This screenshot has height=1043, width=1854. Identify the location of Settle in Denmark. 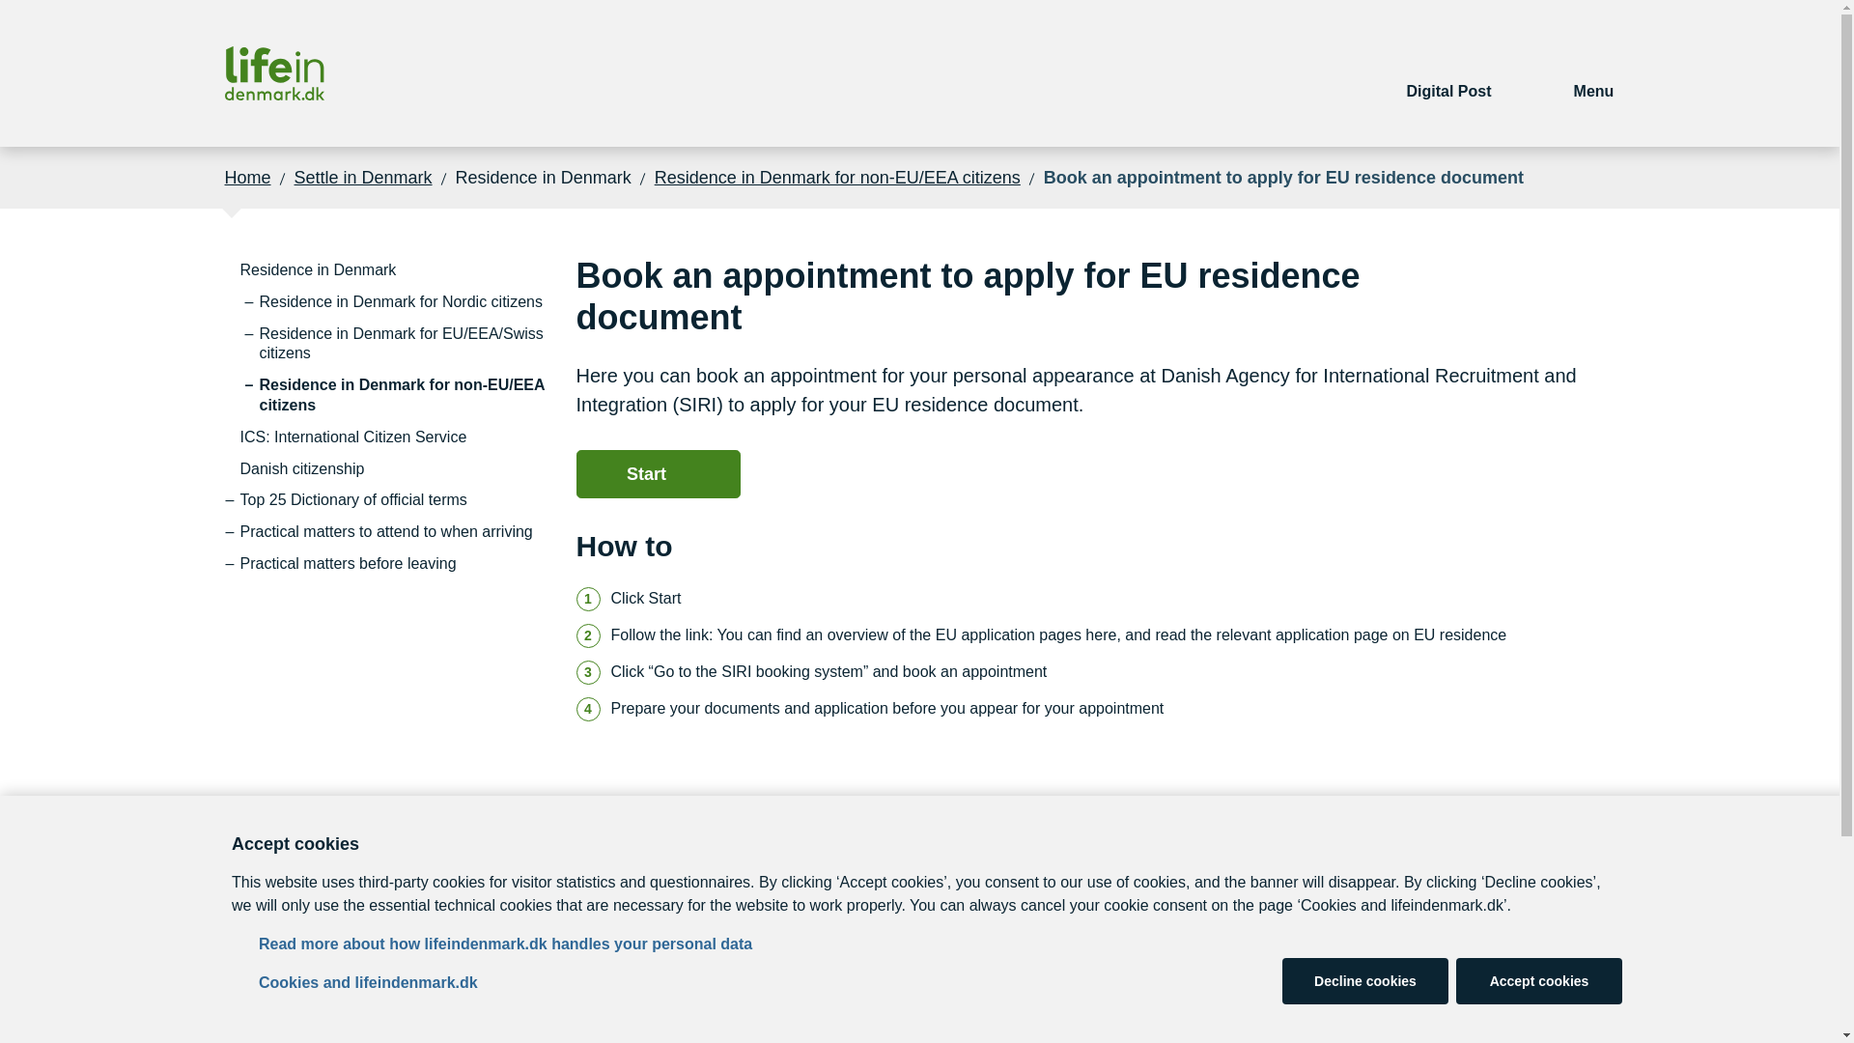
(363, 177).